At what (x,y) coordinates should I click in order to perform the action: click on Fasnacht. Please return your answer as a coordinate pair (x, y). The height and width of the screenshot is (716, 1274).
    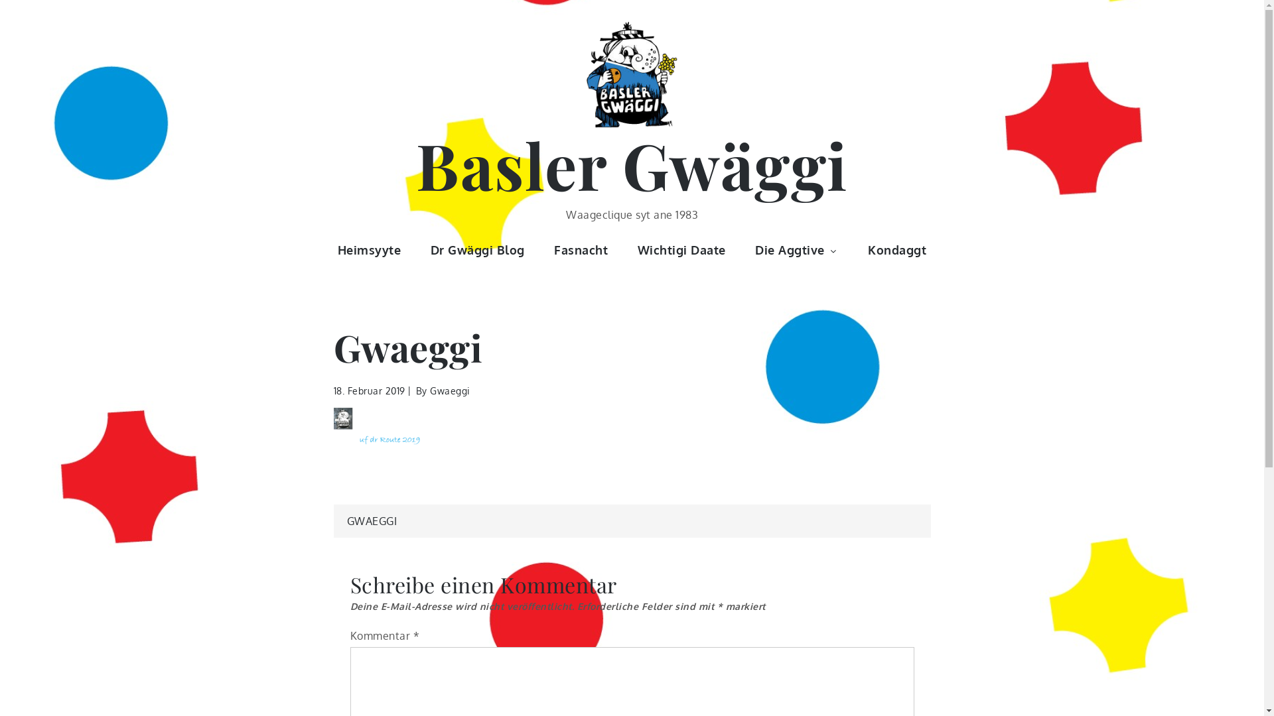
    Looking at the image, I should click on (581, 250).